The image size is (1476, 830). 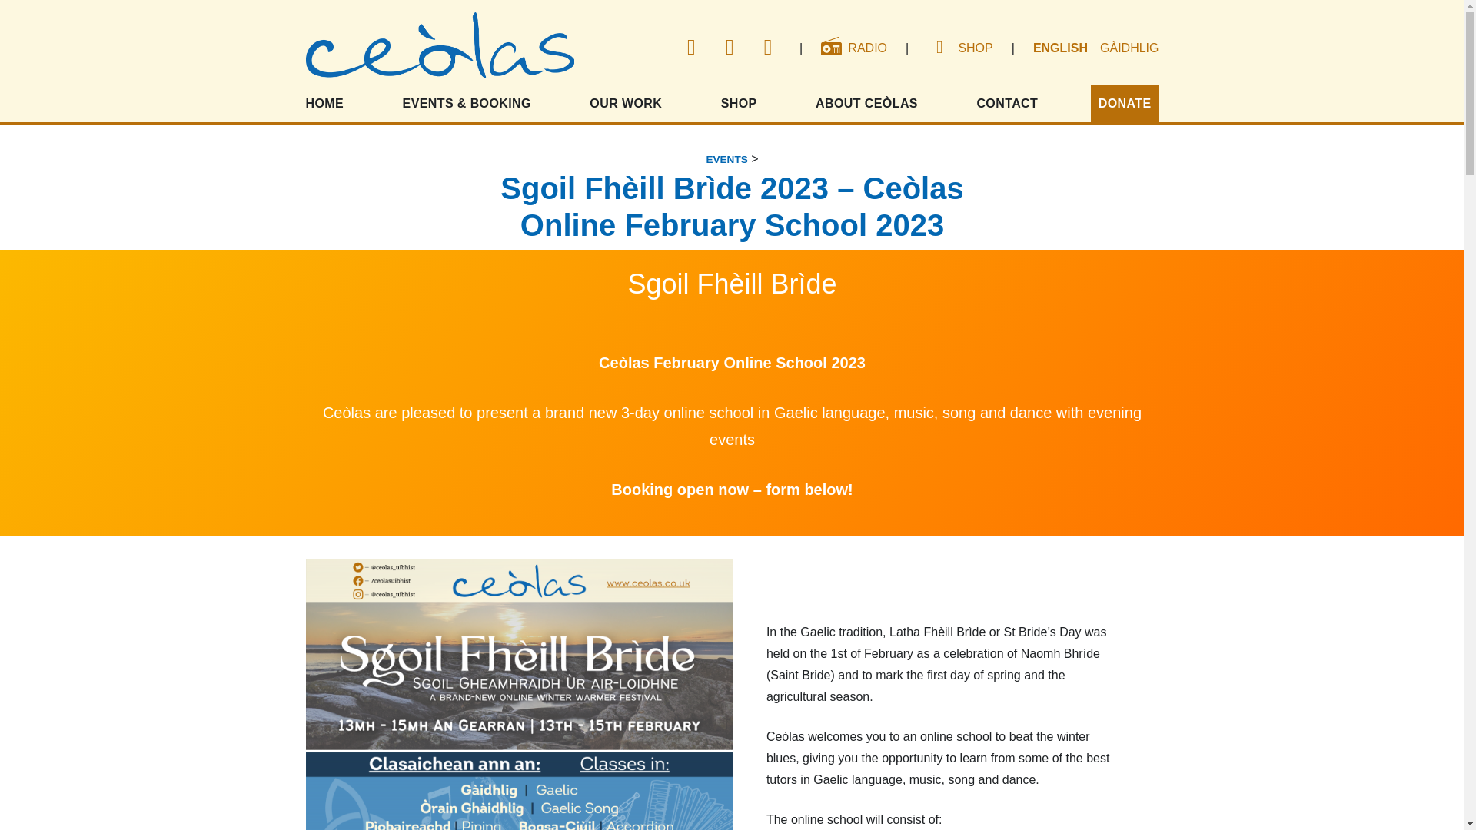 I want to click on HOME, so click(x=327, y=103).